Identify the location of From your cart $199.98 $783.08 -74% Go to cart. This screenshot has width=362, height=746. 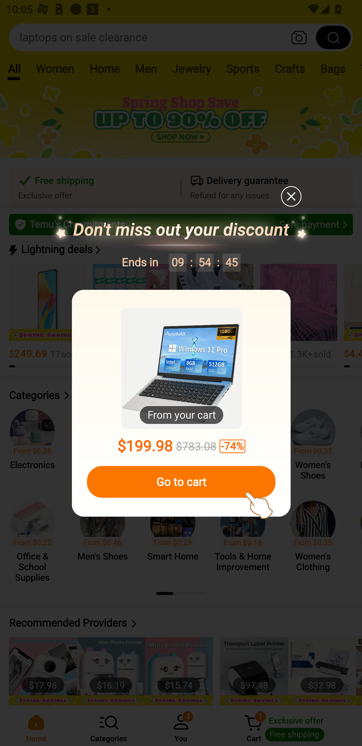
(181, 403).